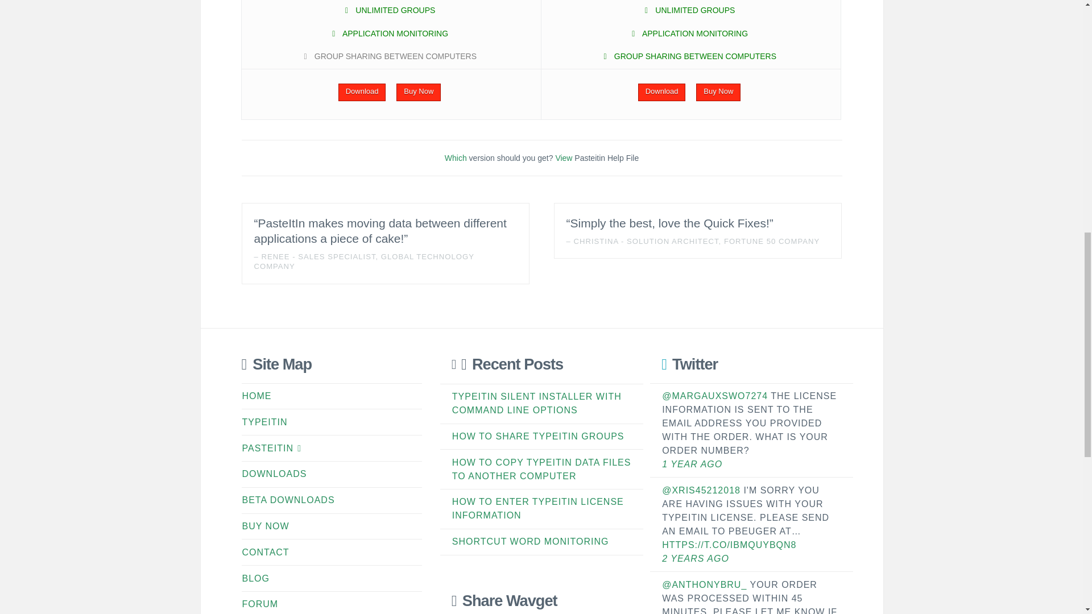  What do you see at coordinates (530, 541) in the screenshot?
I see `SHORTCUT WORD MONITORING` at bounding box center [530, 541].